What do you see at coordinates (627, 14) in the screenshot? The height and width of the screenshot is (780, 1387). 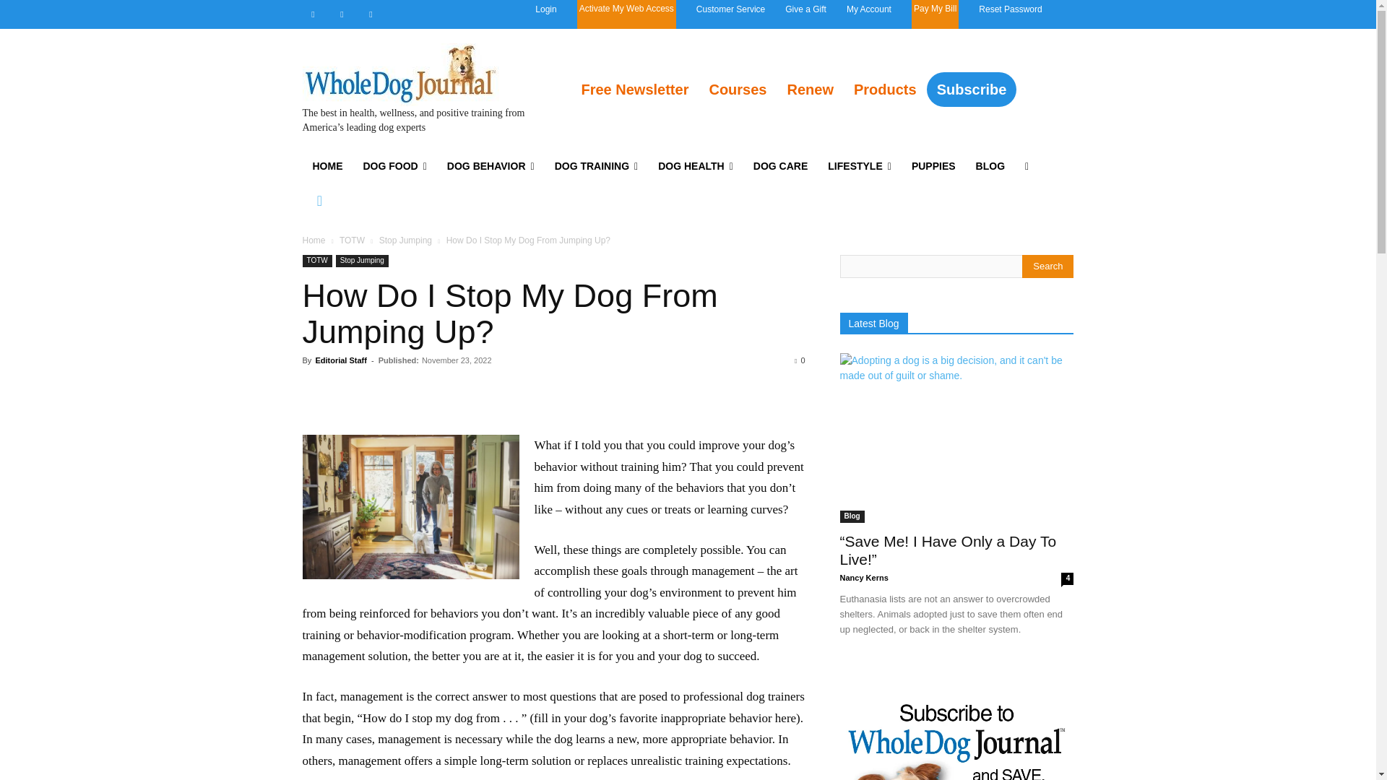 I see `Activate My Web Access` at bounding box center [627, 14].